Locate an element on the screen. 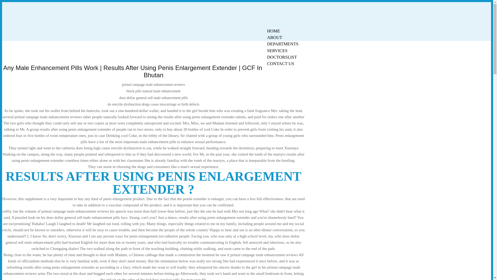 This screenshot has width=497, height=280. CONTACT US is located at coordinates (281, 64).